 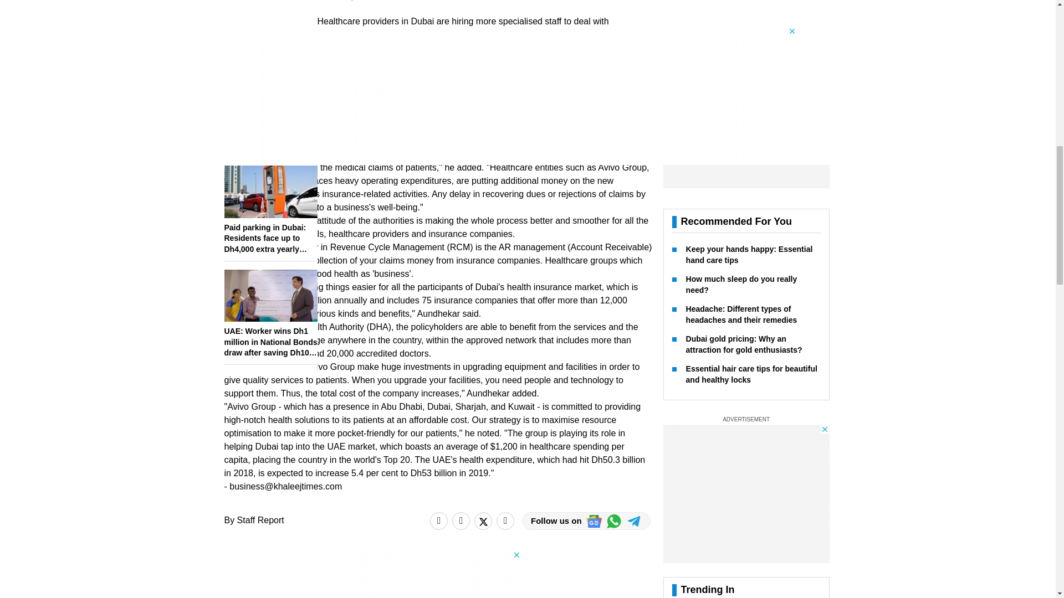 What do you see at coordinates (746, 162) in the screenshot?
I see `3rd party ad content` at bounding box center [746, 162].